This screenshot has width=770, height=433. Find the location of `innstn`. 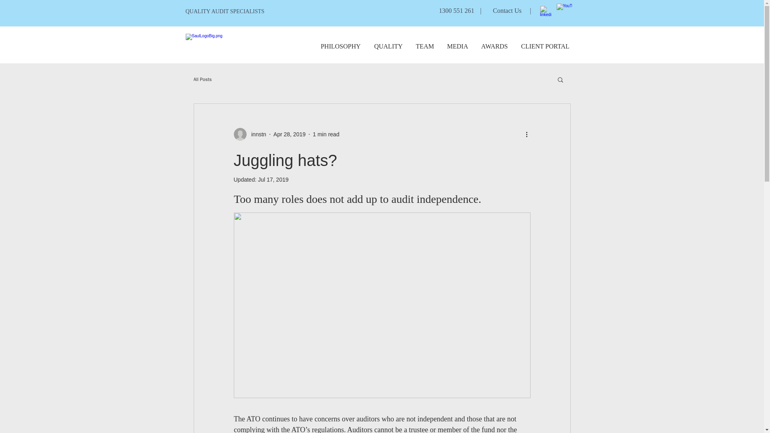

innstn is located at coordinates (256, 134).